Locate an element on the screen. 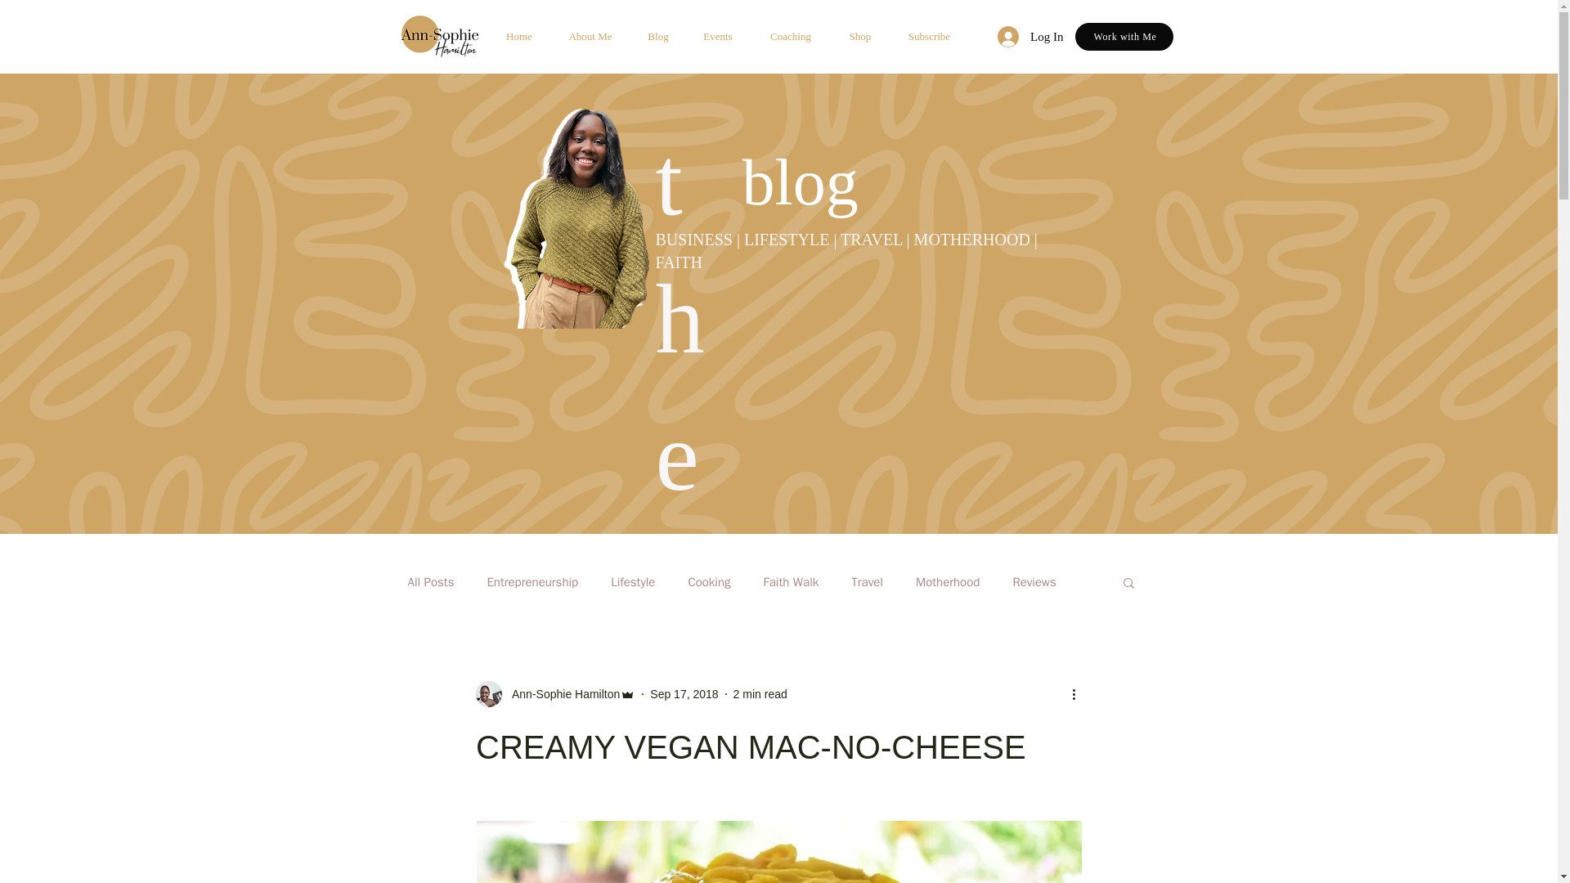 Image resolution: width=1570 pixels, height=883 pixels. Sep 17, 2018 is located at coordinates (684, 693).